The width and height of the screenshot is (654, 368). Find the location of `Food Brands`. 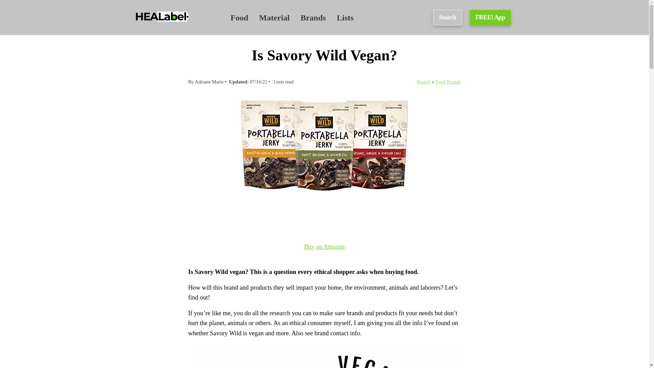

Food Brands is located at coordinates (448, 82).